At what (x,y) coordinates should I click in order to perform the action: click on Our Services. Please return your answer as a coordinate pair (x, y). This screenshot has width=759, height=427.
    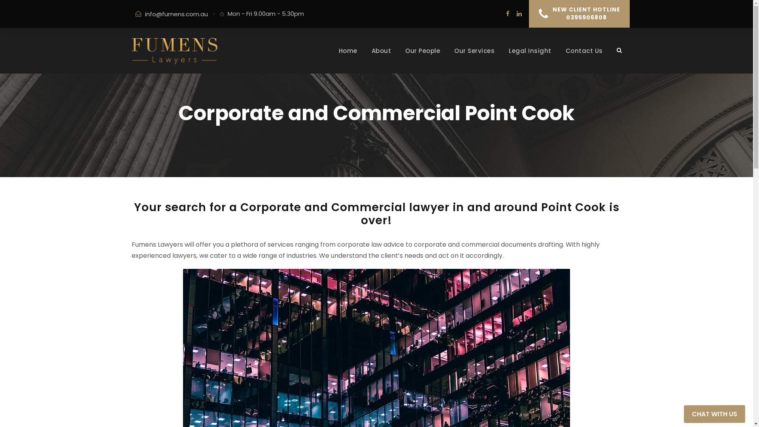
    Looking at the image, I should click on (474, 60).